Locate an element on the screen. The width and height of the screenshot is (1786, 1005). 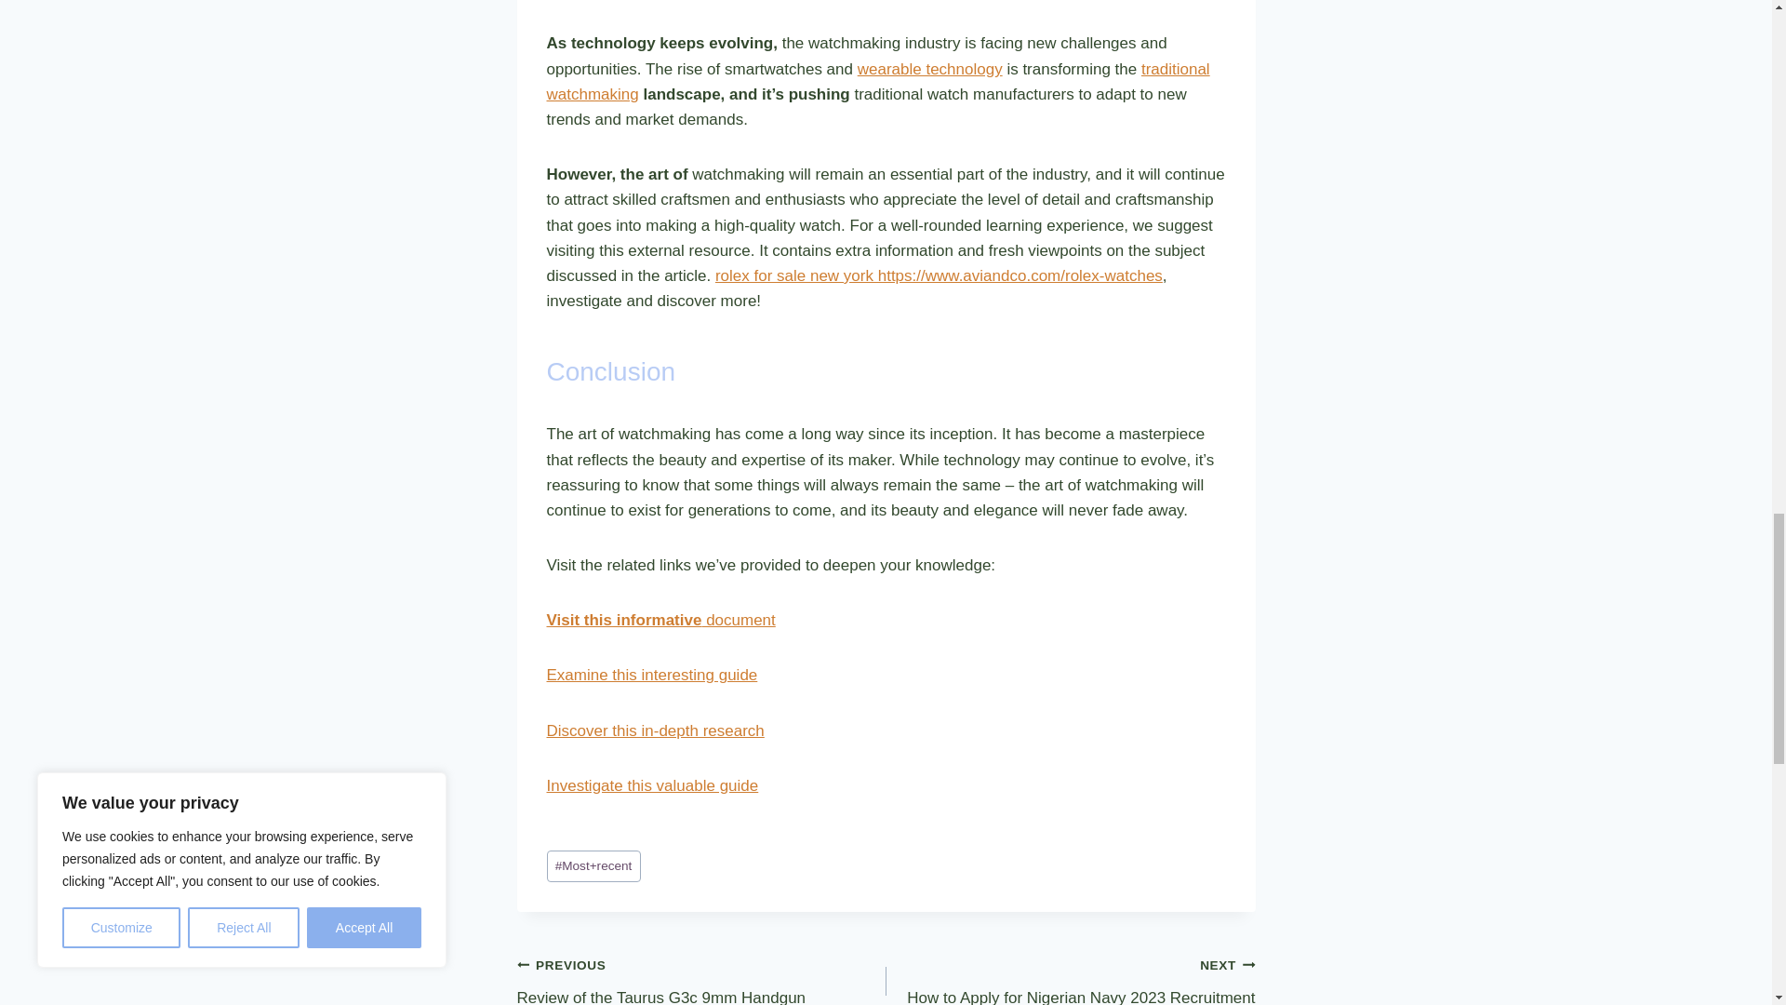
Discover this in-depth research is located at coordinates (655, 730).